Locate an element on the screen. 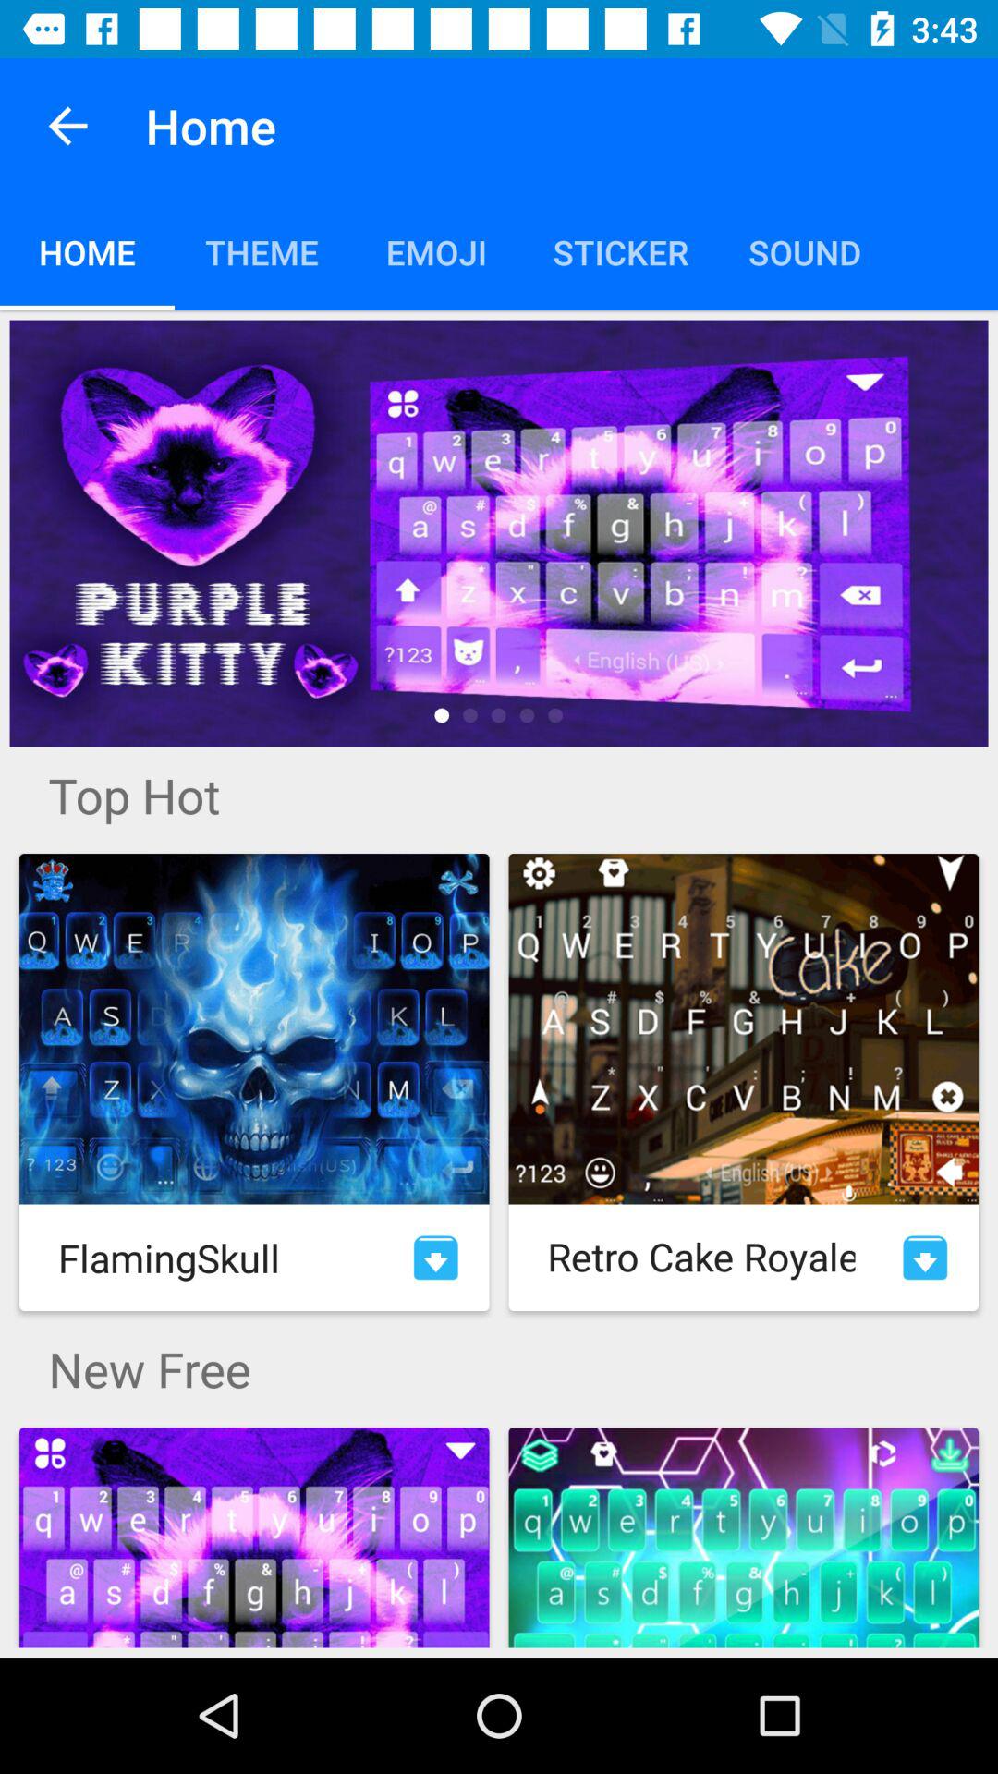 This screenshot has height=1774, width=998. select current option is located at coordinates (499, 533).